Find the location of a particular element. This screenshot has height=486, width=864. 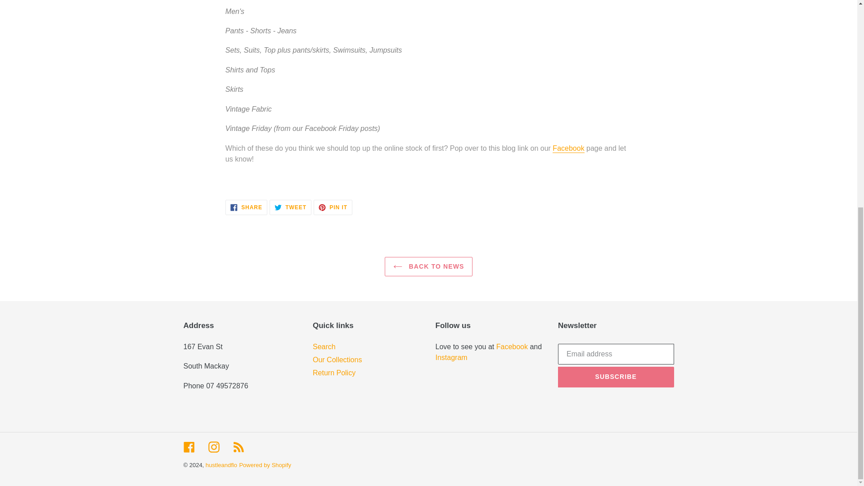

Facebook is located at coordinates (513, 346).